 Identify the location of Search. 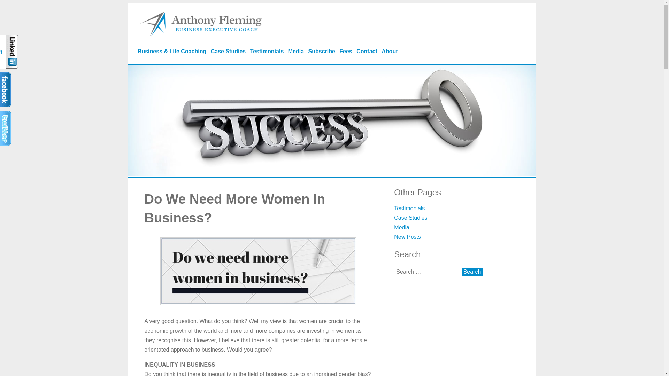
(472, 272).